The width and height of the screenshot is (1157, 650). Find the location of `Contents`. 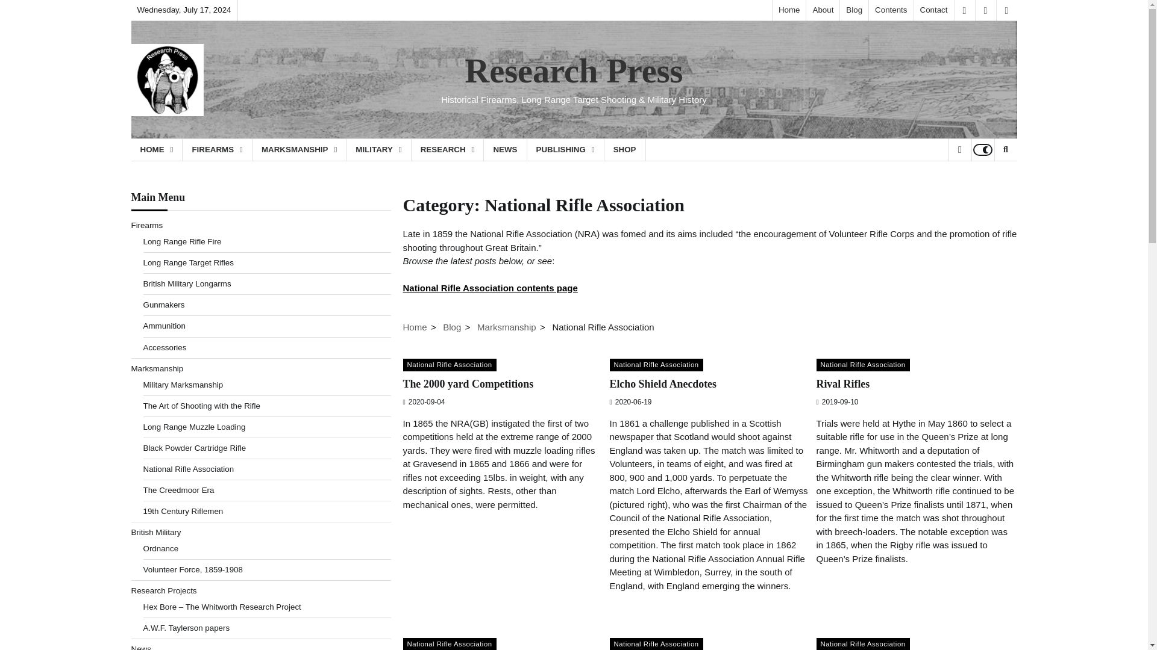

Contents is located at coordinates (891, 10).